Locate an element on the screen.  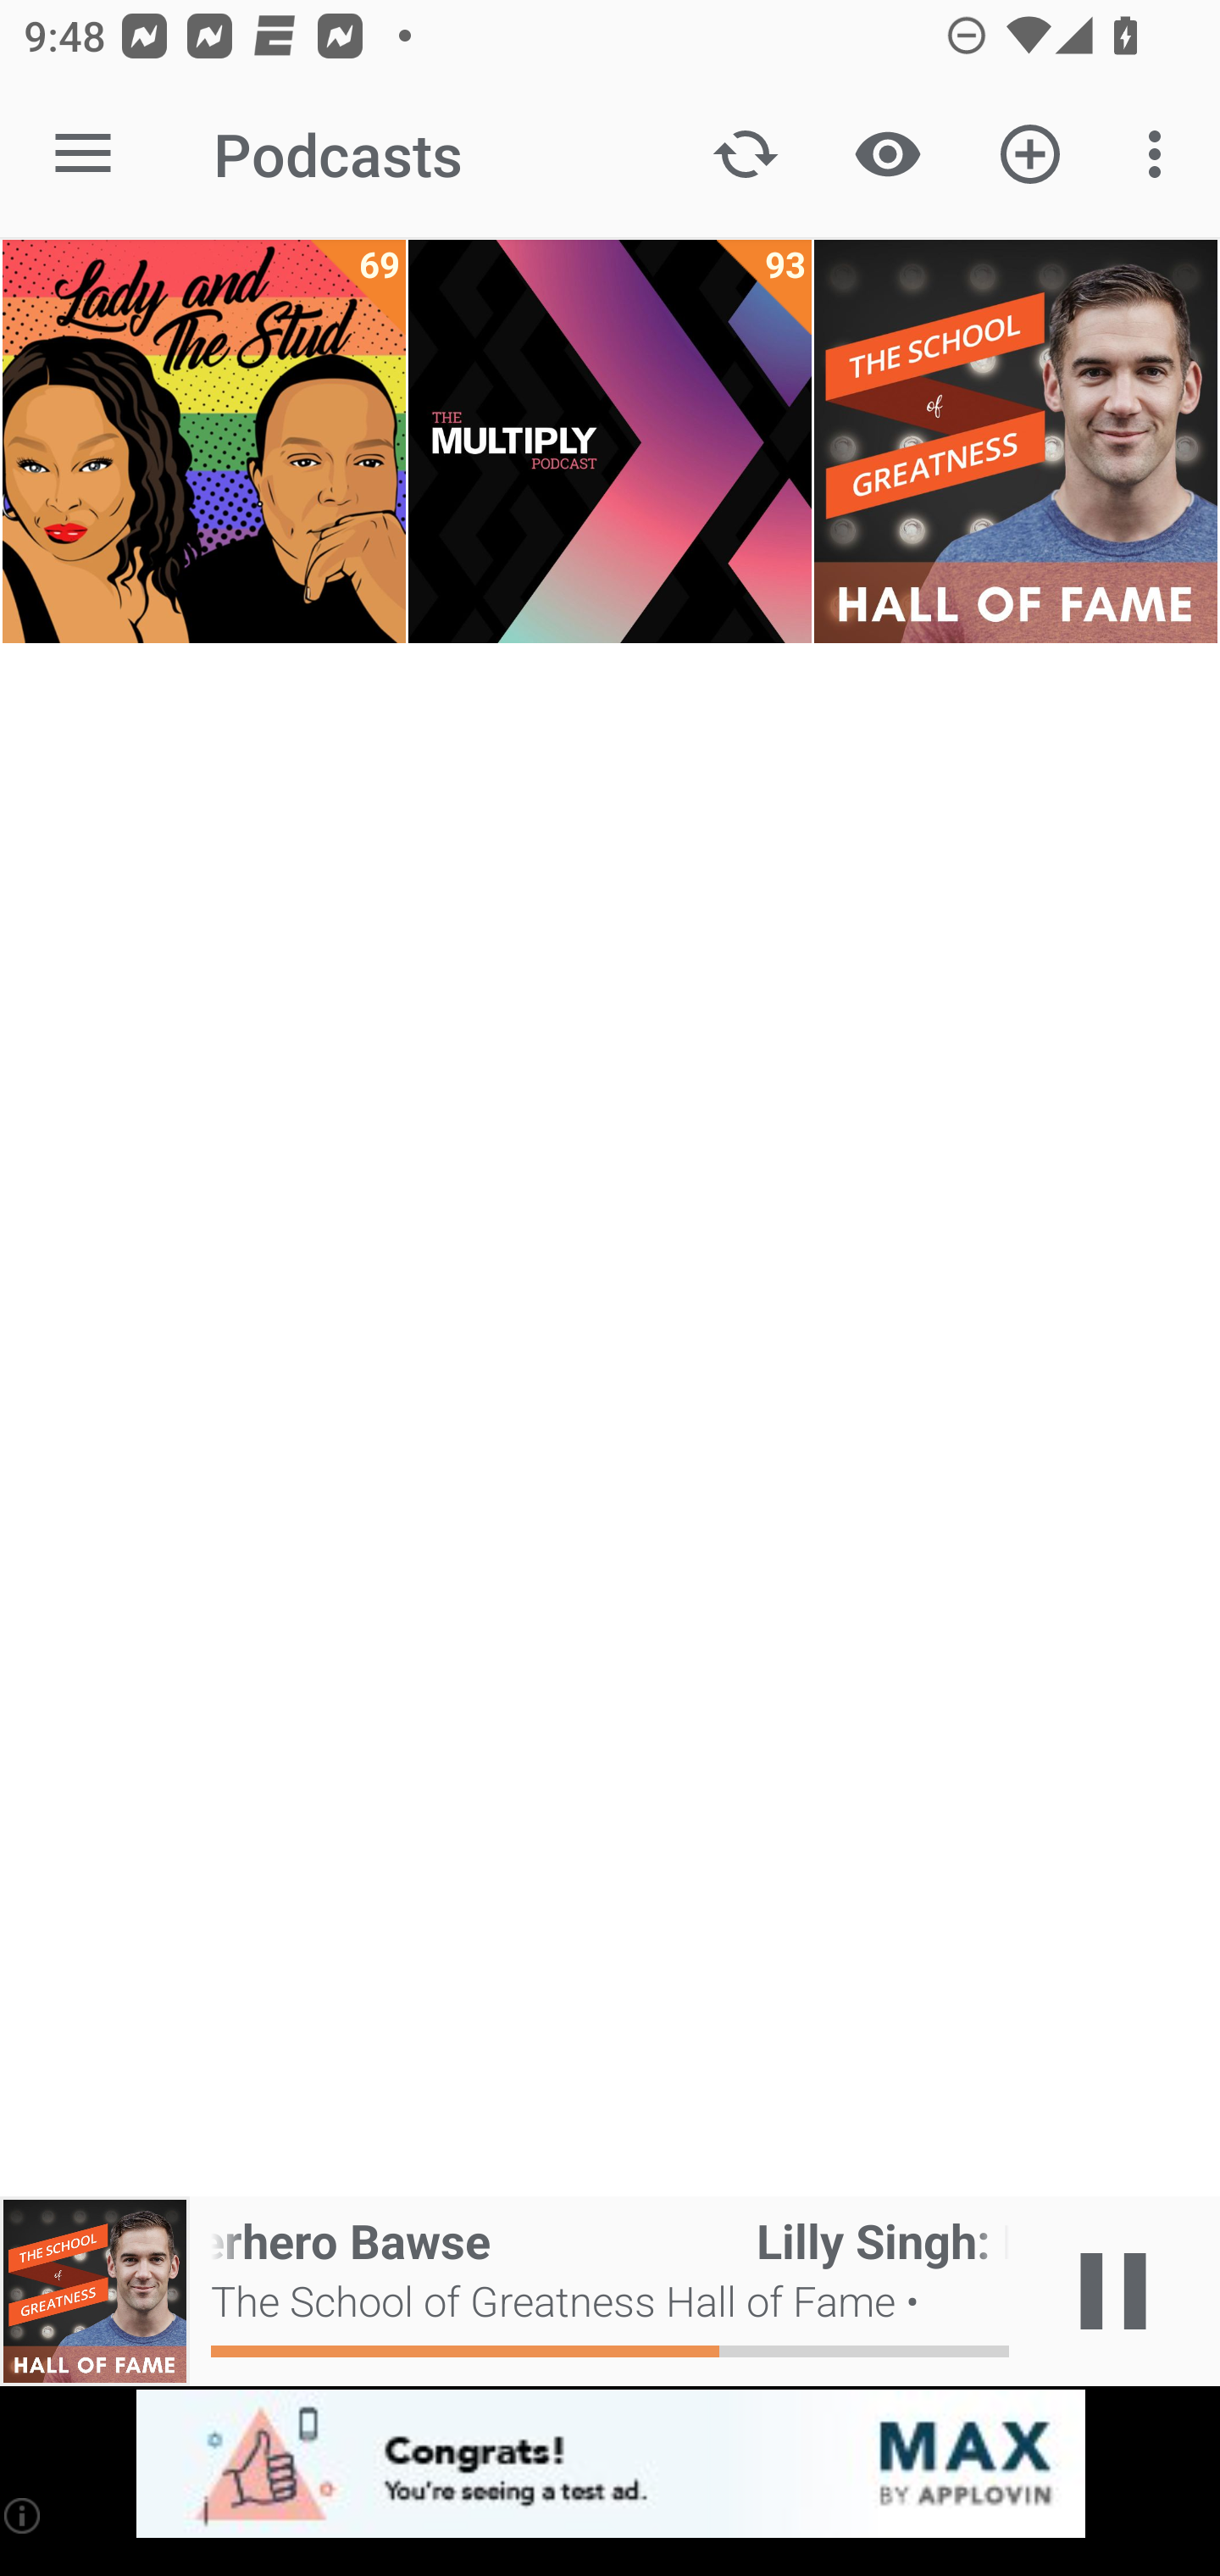
The Multiply Podcast 93 is located at coordinates (610, 441).